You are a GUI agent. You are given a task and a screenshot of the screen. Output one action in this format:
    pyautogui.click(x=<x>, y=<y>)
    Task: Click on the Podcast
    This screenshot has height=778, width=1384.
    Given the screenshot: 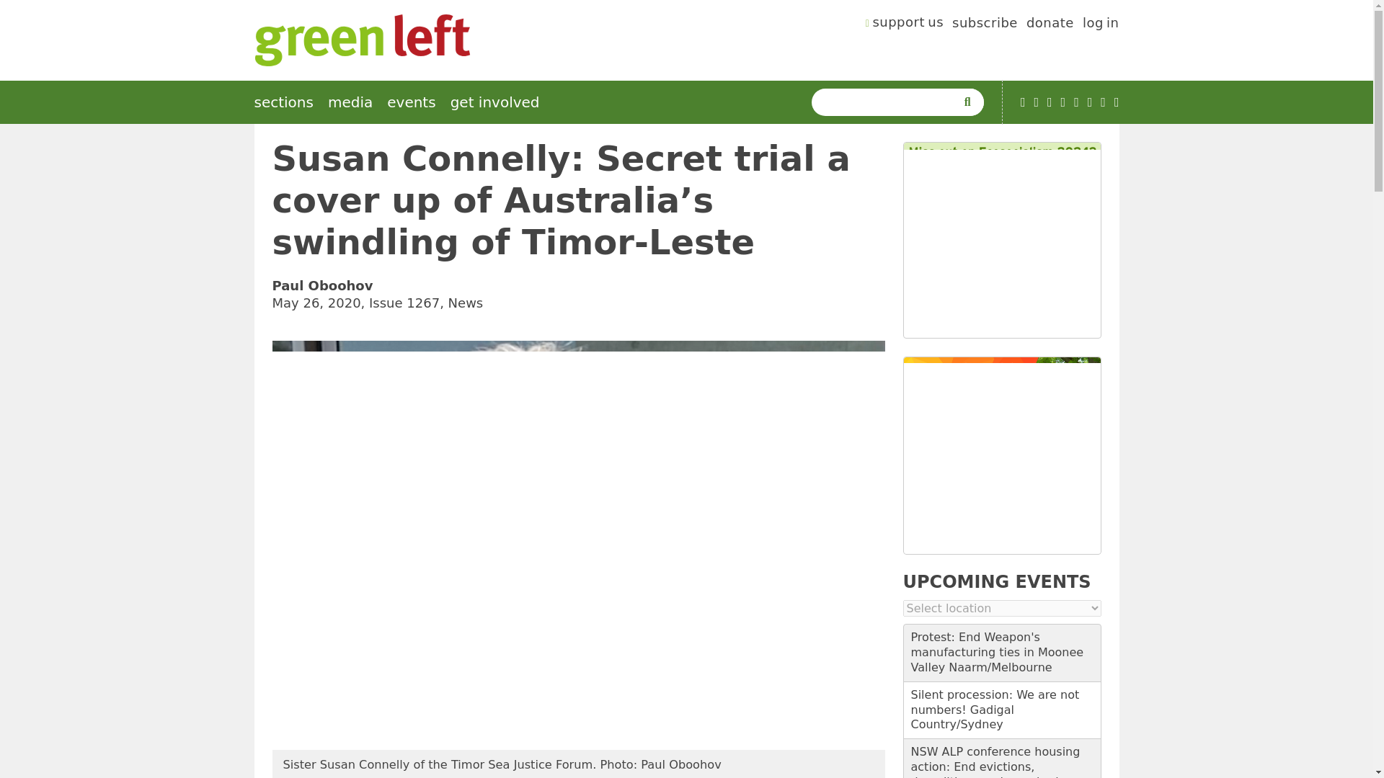 What is the action you would take?
    pyautogui.click(x=1037, y=102)
    